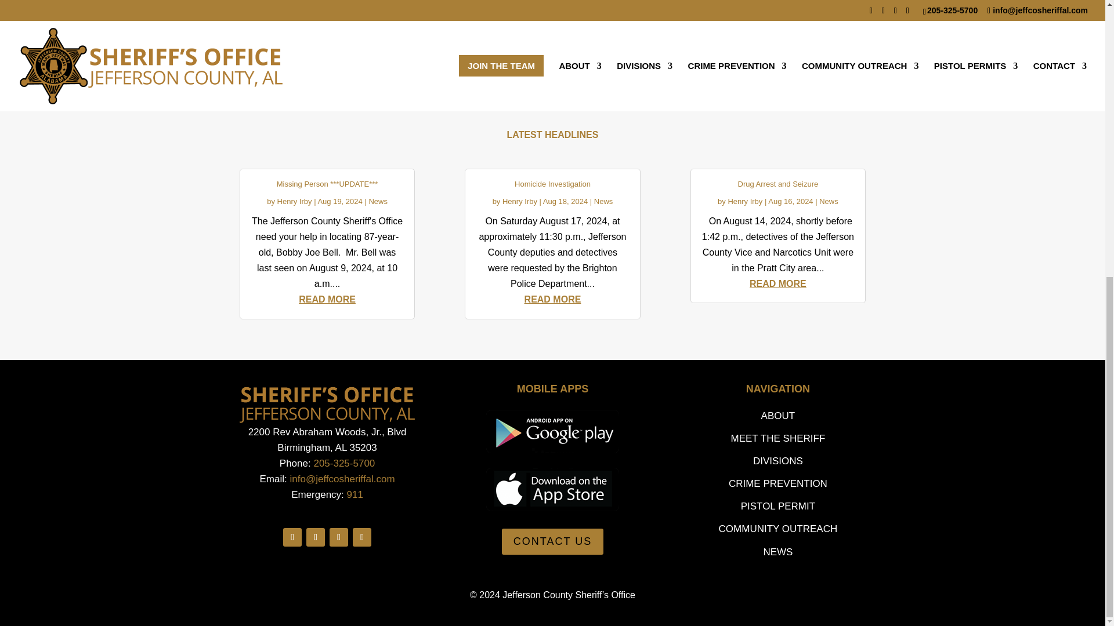 The height and width of the screenshot is (626, 1114). I want to click on Posts by Henry Irby, so click(744, 202).